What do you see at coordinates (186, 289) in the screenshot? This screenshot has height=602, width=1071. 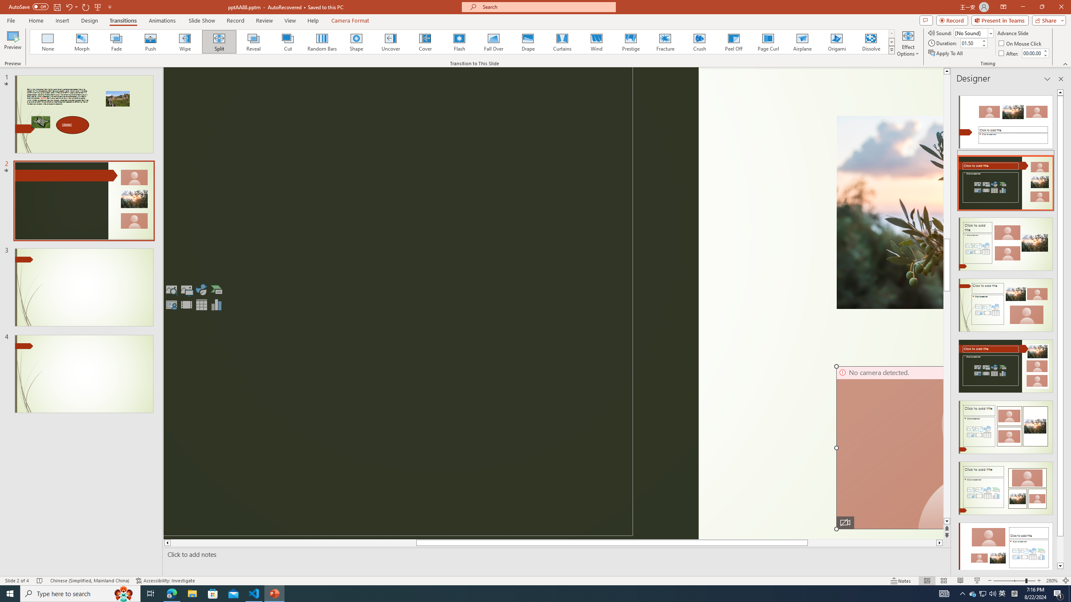 I see `Pictures` at bounding box center [186, 289].